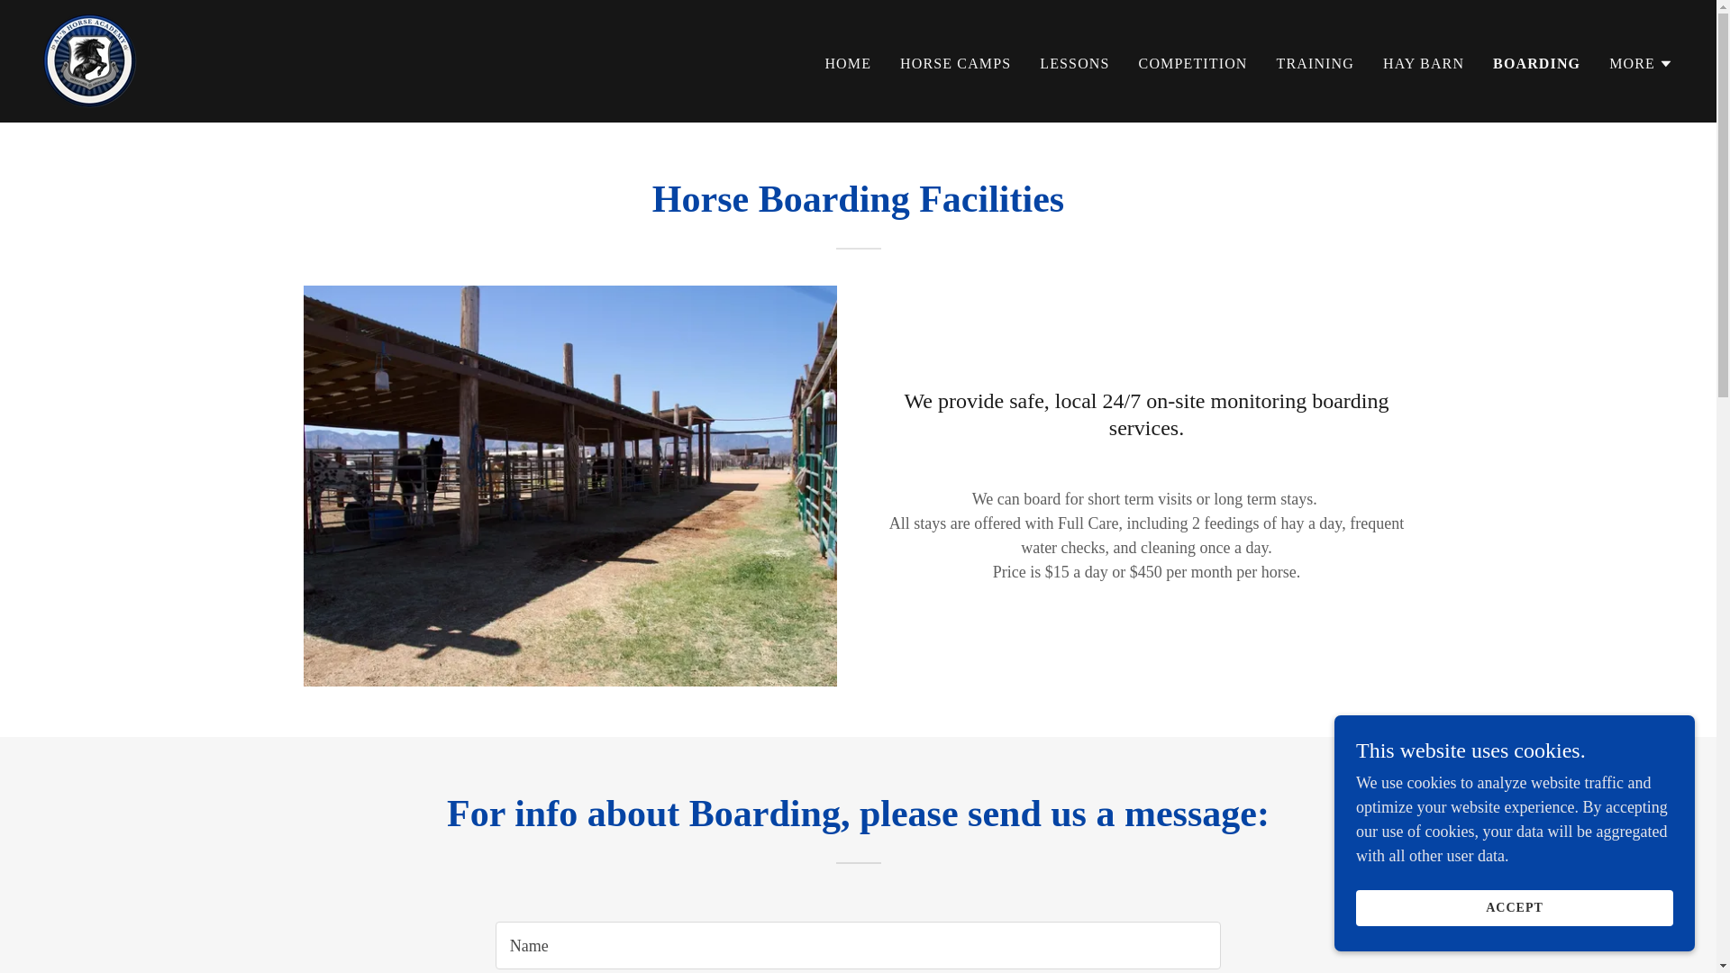 This screenshot has width=1730, height=973. What do you see at coordinates (1536, 63) in the screenshot?
I see `BOARDING` at bounding box center [1536, 63].